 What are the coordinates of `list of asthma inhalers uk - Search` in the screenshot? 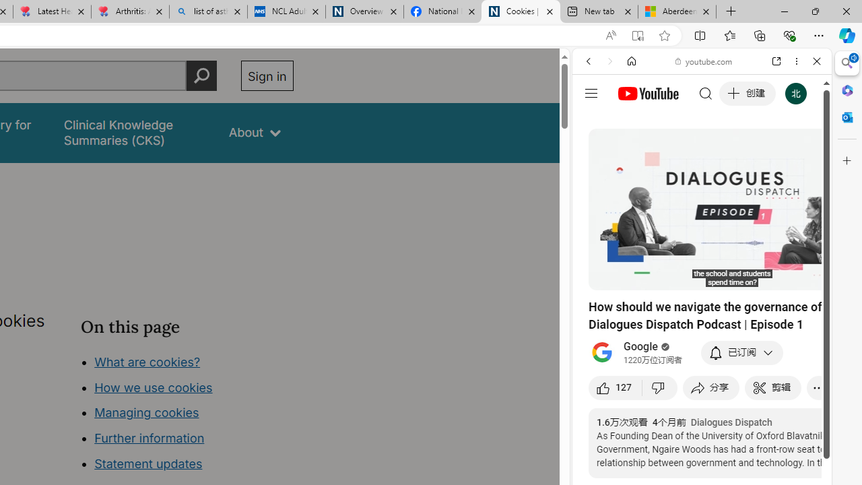 It's located at (209, 12).